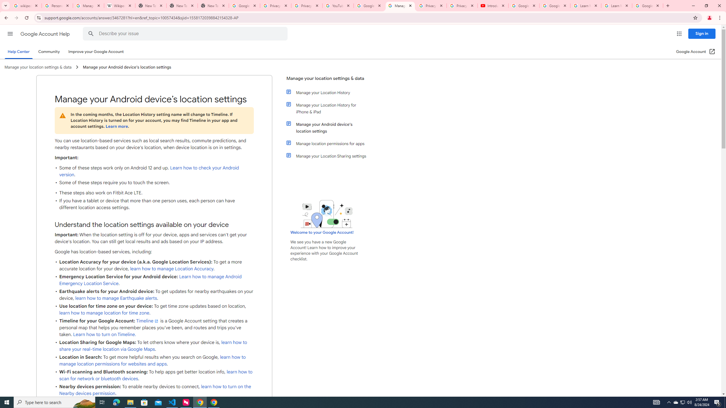 The width and height of the screenshot is (726, 408). Describe the element at coordinates (244, 6) in the screenshot. I see `Google Drive: Sign-in` at that location.